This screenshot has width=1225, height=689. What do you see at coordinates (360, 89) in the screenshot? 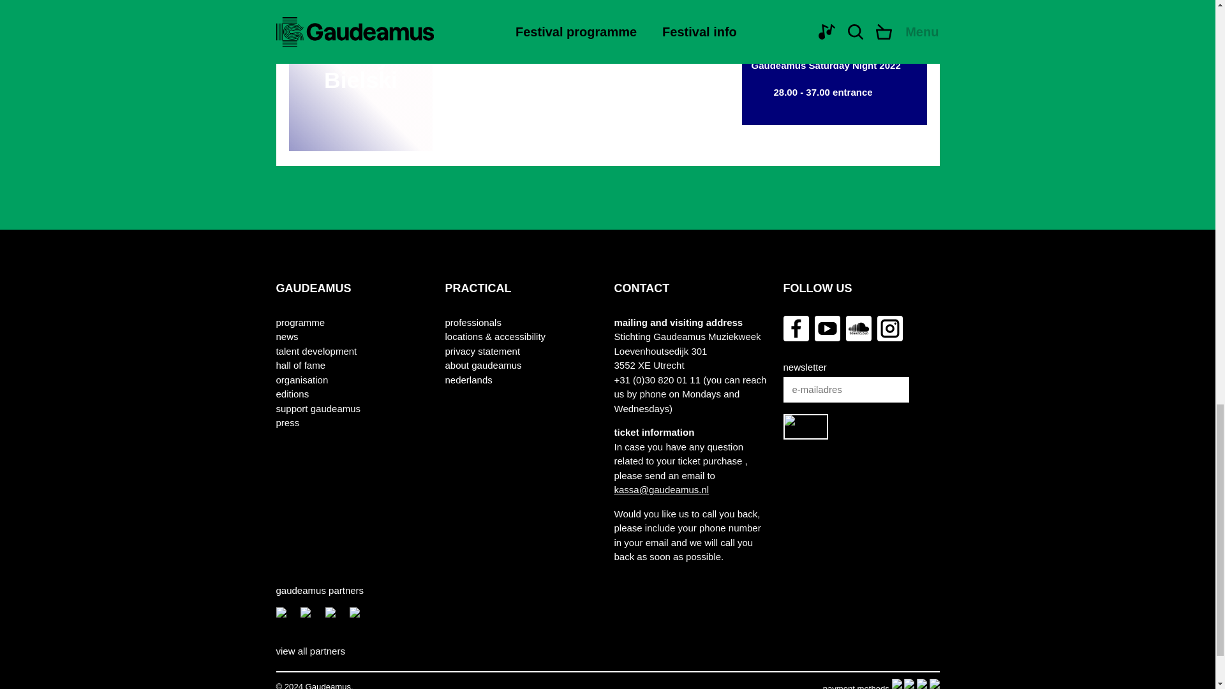
I see `Jerzy Bielski` at bounding box center [360, 89].